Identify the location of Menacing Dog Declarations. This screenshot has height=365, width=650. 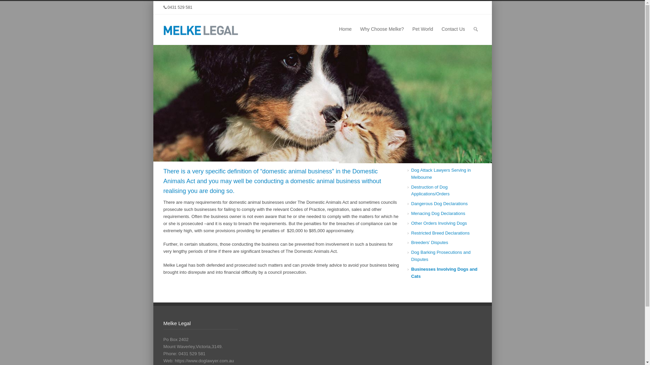
(438, 213).